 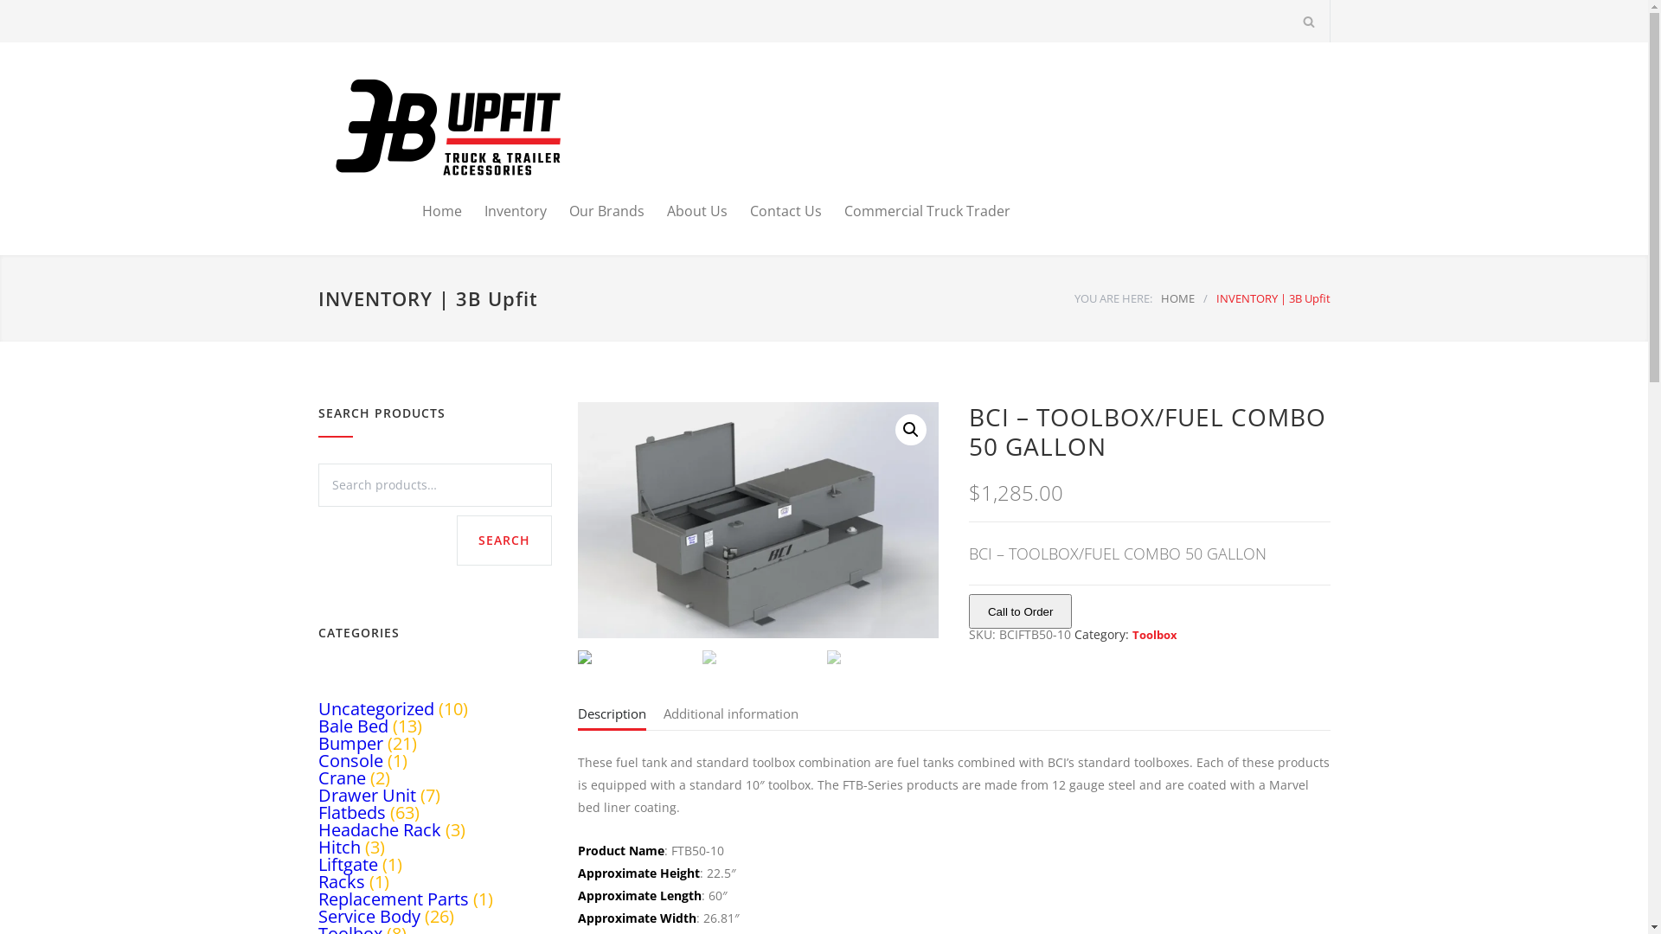 What do you see at coordinates (1178, 298) in the screenshot?
I see `HOME` at bounding box center [1178, 298].